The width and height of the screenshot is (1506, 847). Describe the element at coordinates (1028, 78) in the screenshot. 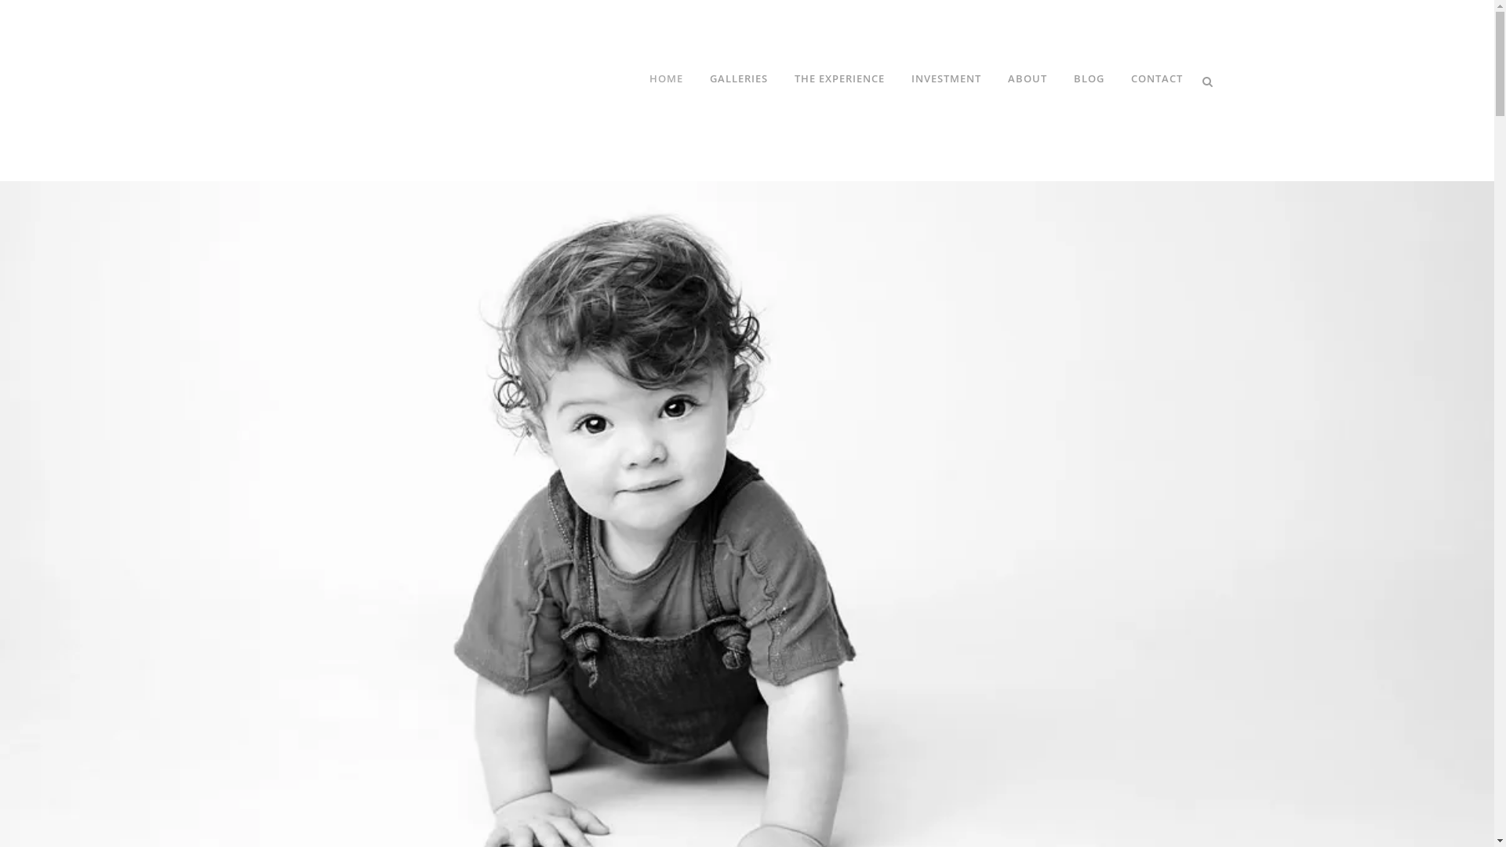

I see `ABOUT` at that location.